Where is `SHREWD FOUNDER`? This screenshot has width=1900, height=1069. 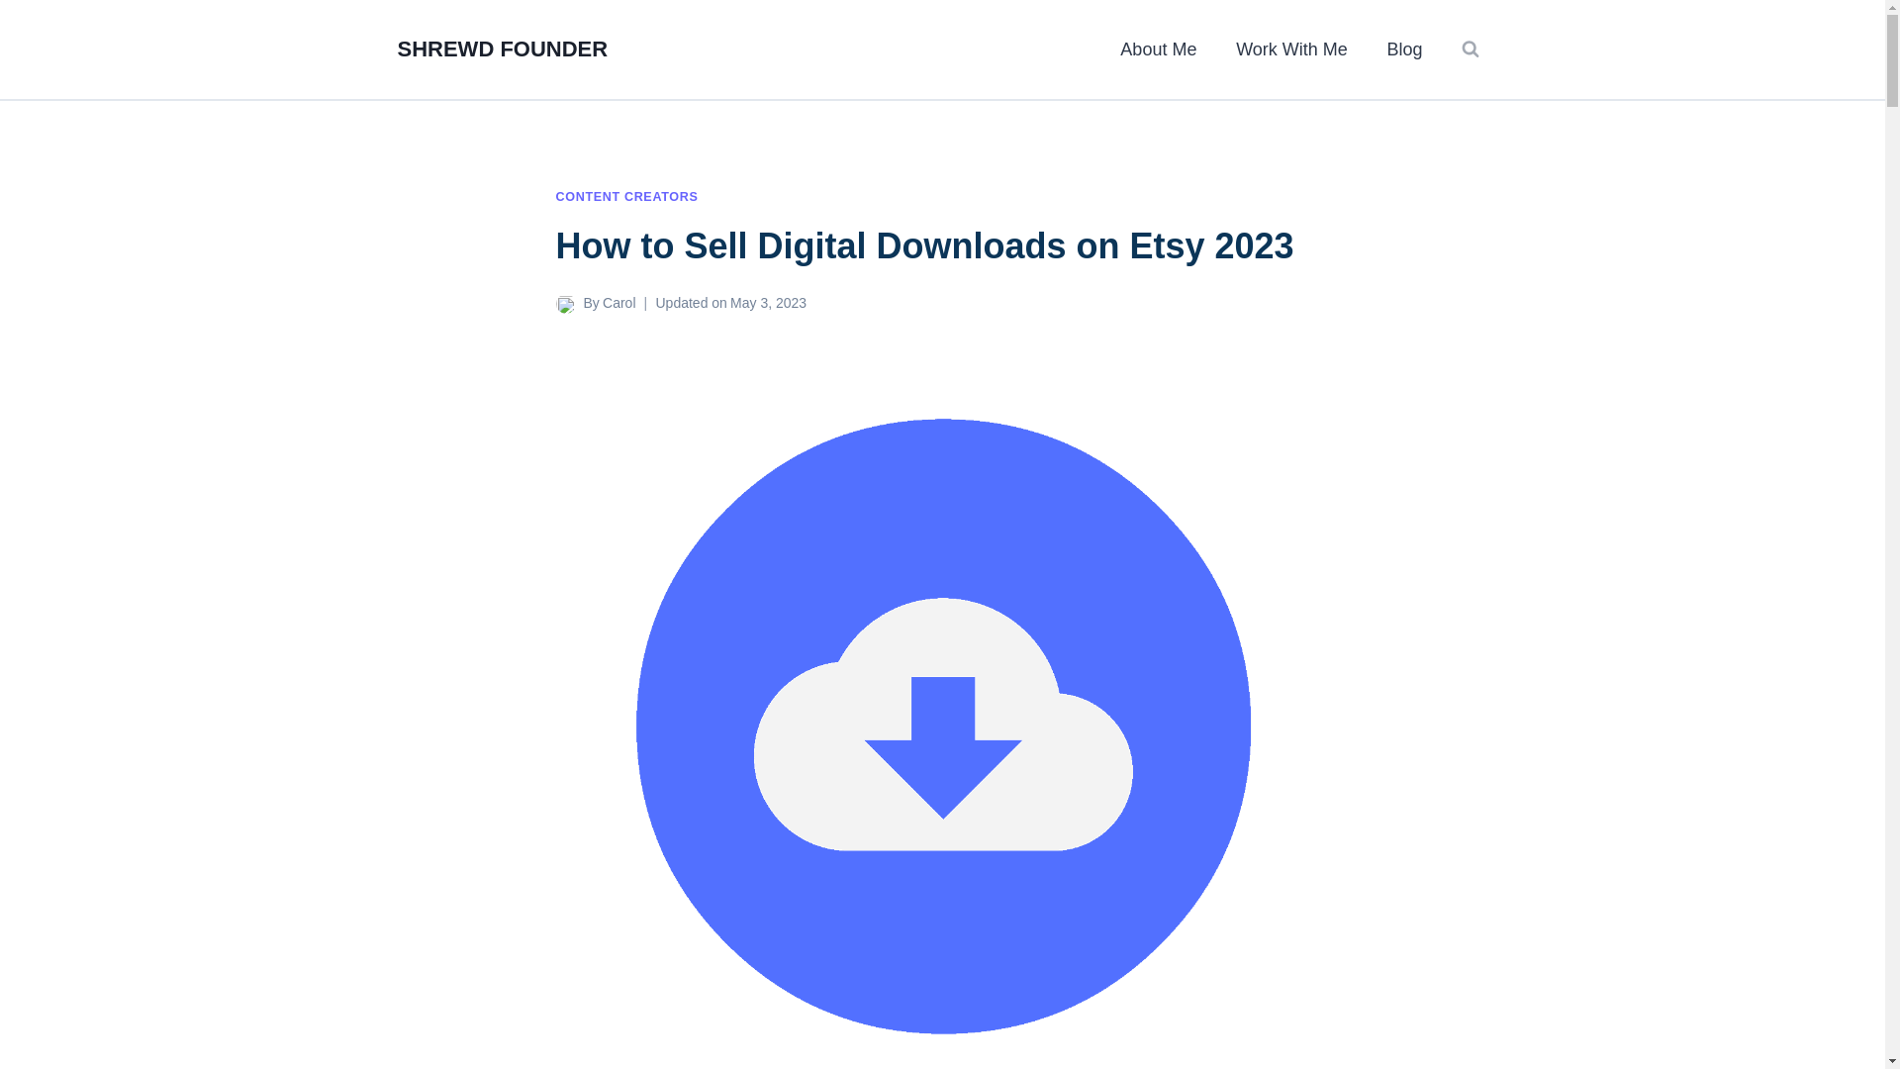
SHREWD FOUNDER is located at coordinates (503, 49).